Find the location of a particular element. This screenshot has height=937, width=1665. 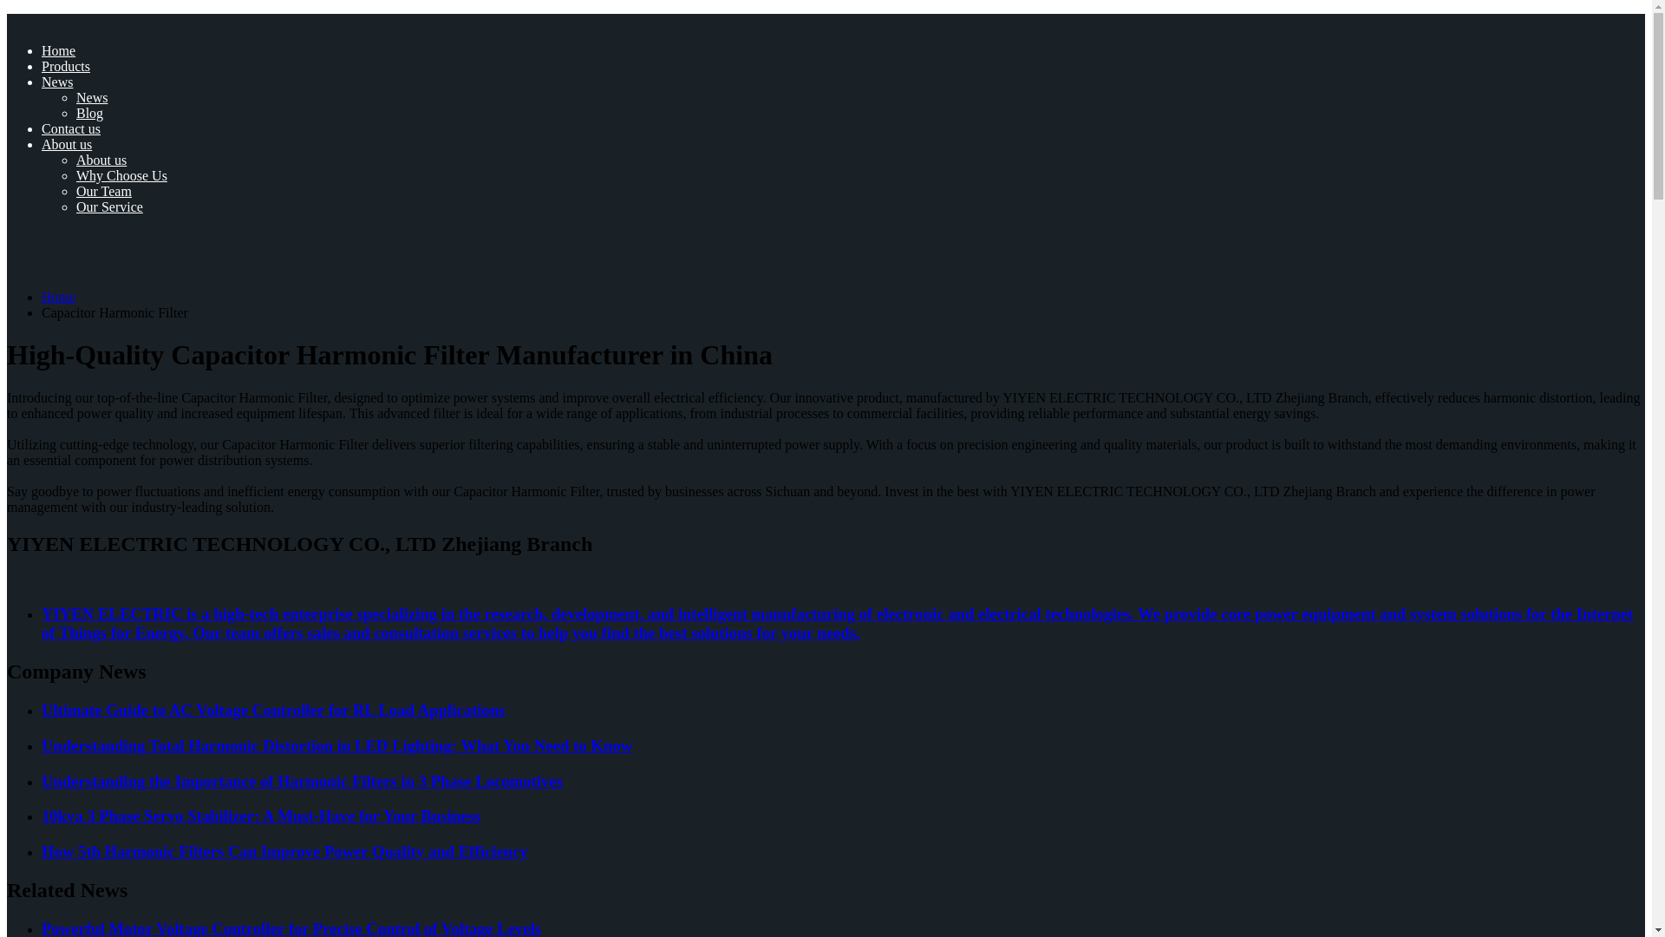

Blog is located at coordinates (90, 113).